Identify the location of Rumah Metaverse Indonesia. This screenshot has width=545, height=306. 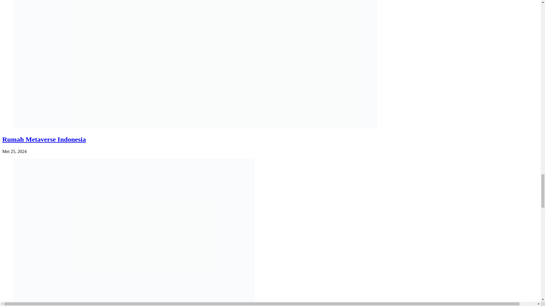
(44, 139).